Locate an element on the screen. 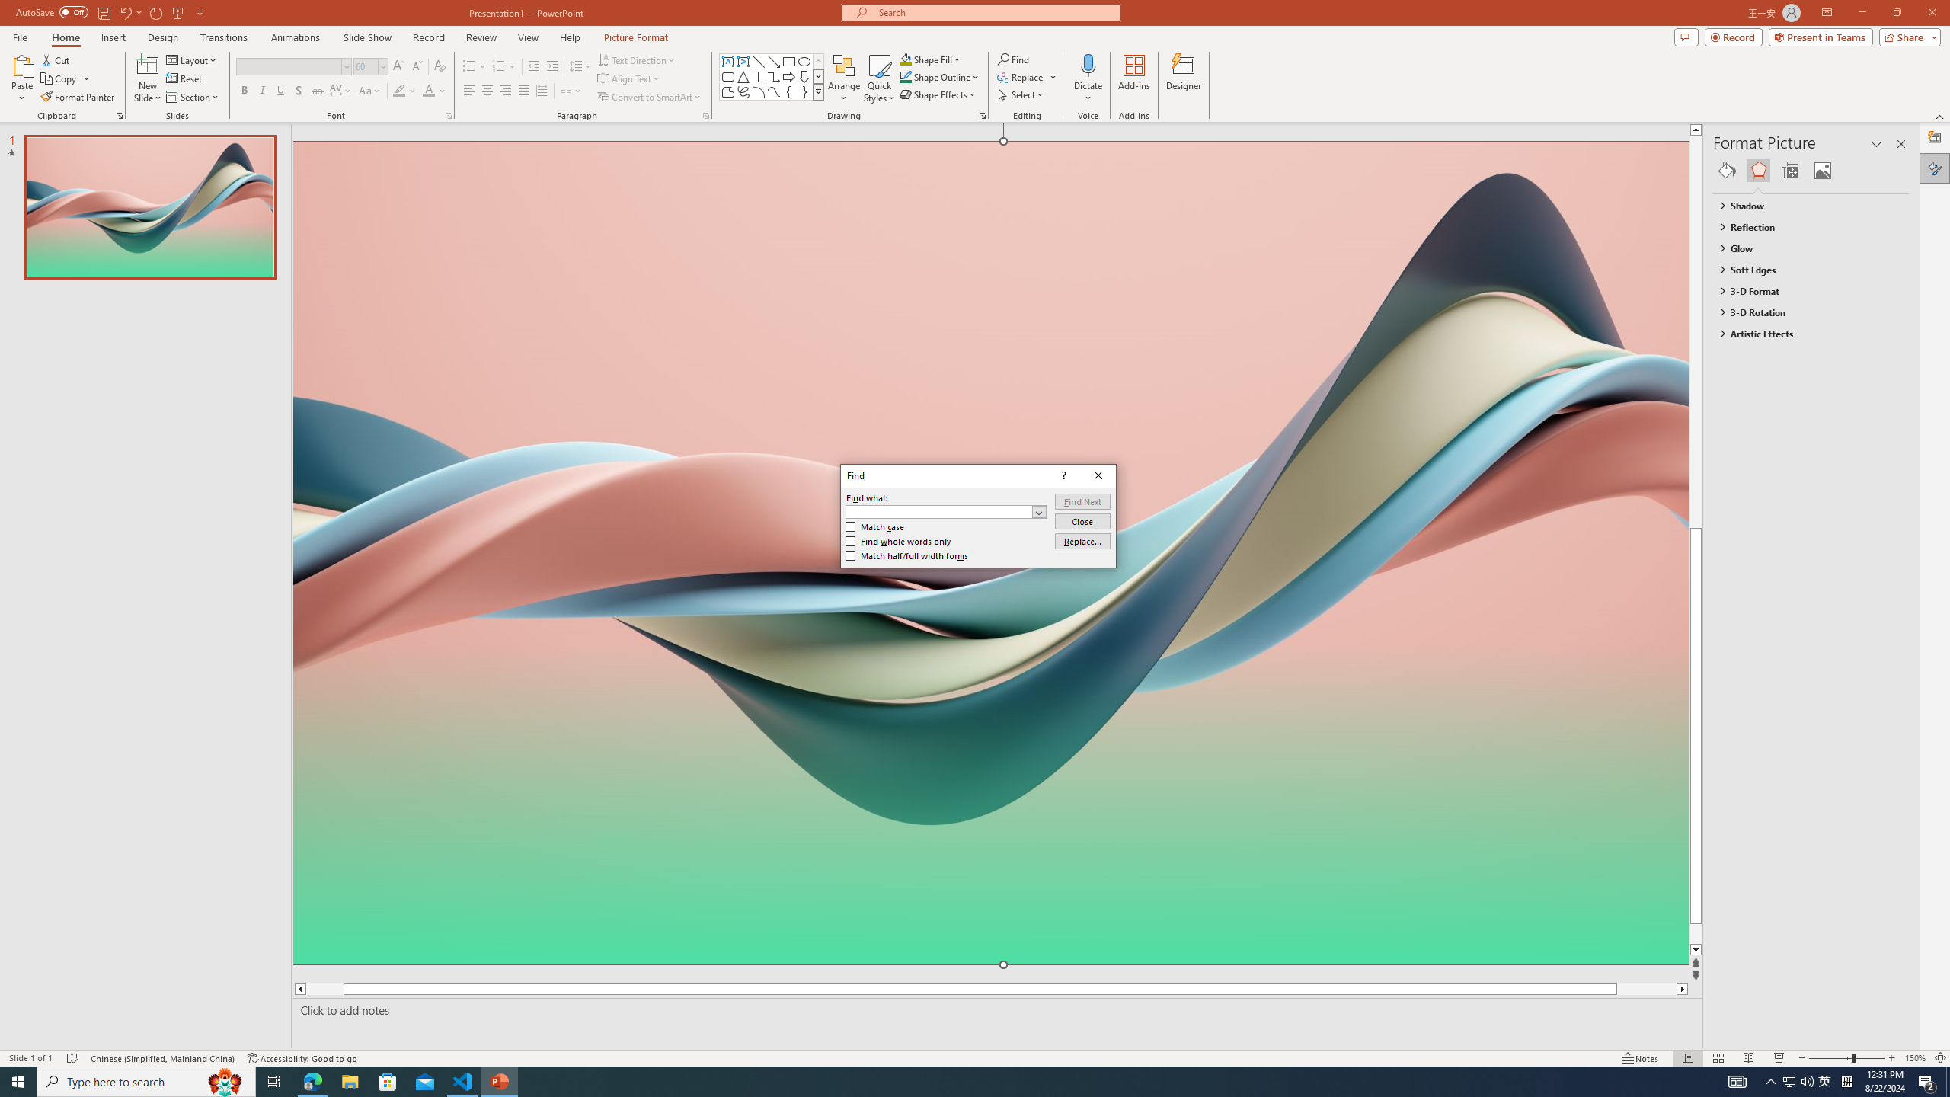 This screenshot has height=1097, width=1950. Size & Properties is located at coordinates (1791, 171).